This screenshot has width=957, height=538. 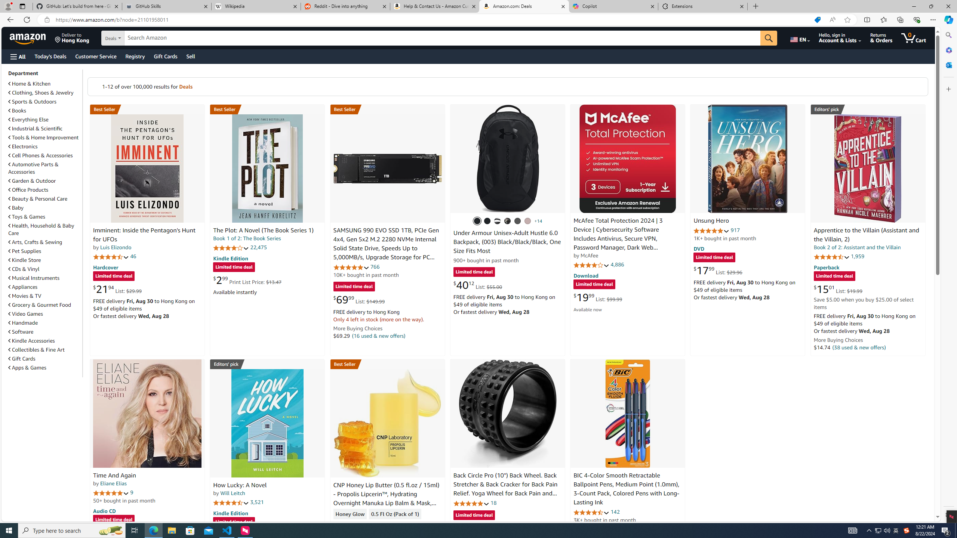 I want to click on Everything Else, so click(x=28, y=120).